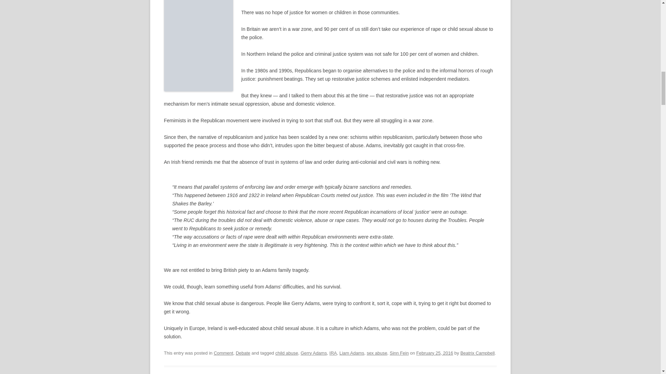 This screenshot has height=374, width=666. I want to click on View all posts by Beatrix Campbell, so click(477, 353).